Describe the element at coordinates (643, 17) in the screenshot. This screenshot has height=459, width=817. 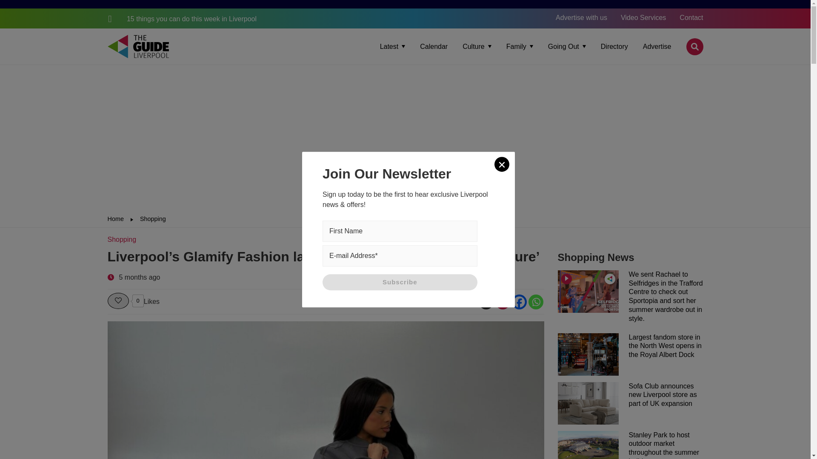
I see `Video Services` at that location.